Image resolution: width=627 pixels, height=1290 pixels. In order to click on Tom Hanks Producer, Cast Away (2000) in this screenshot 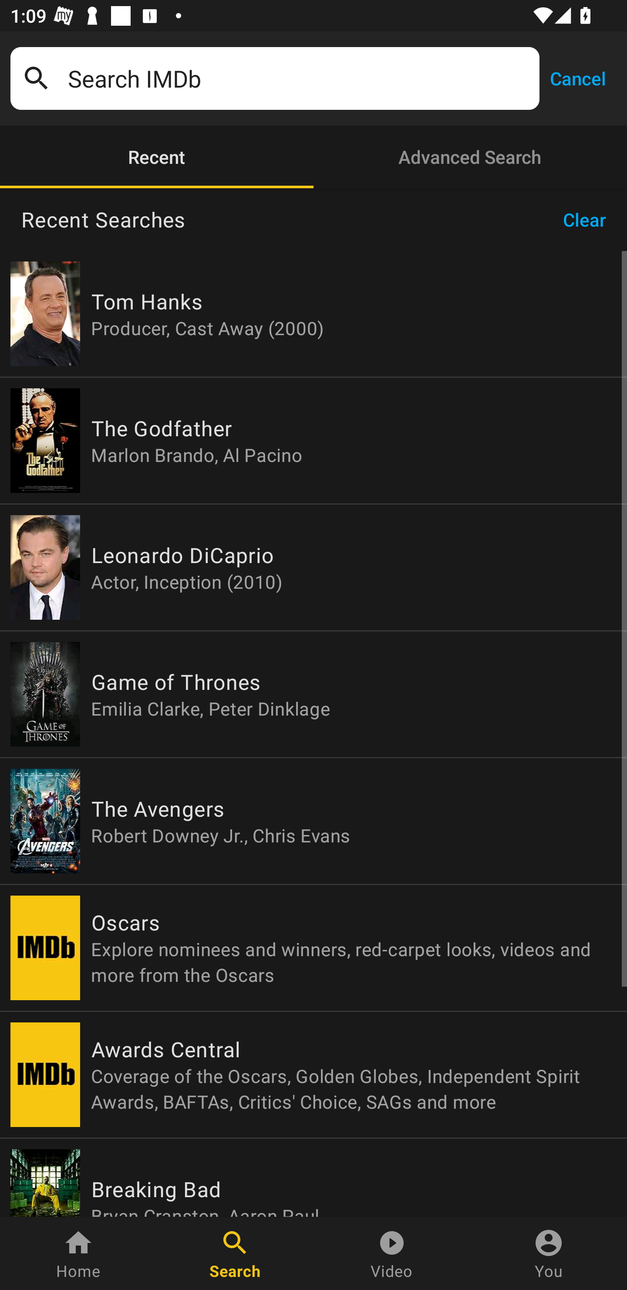, I will do `click(313, 314)`.